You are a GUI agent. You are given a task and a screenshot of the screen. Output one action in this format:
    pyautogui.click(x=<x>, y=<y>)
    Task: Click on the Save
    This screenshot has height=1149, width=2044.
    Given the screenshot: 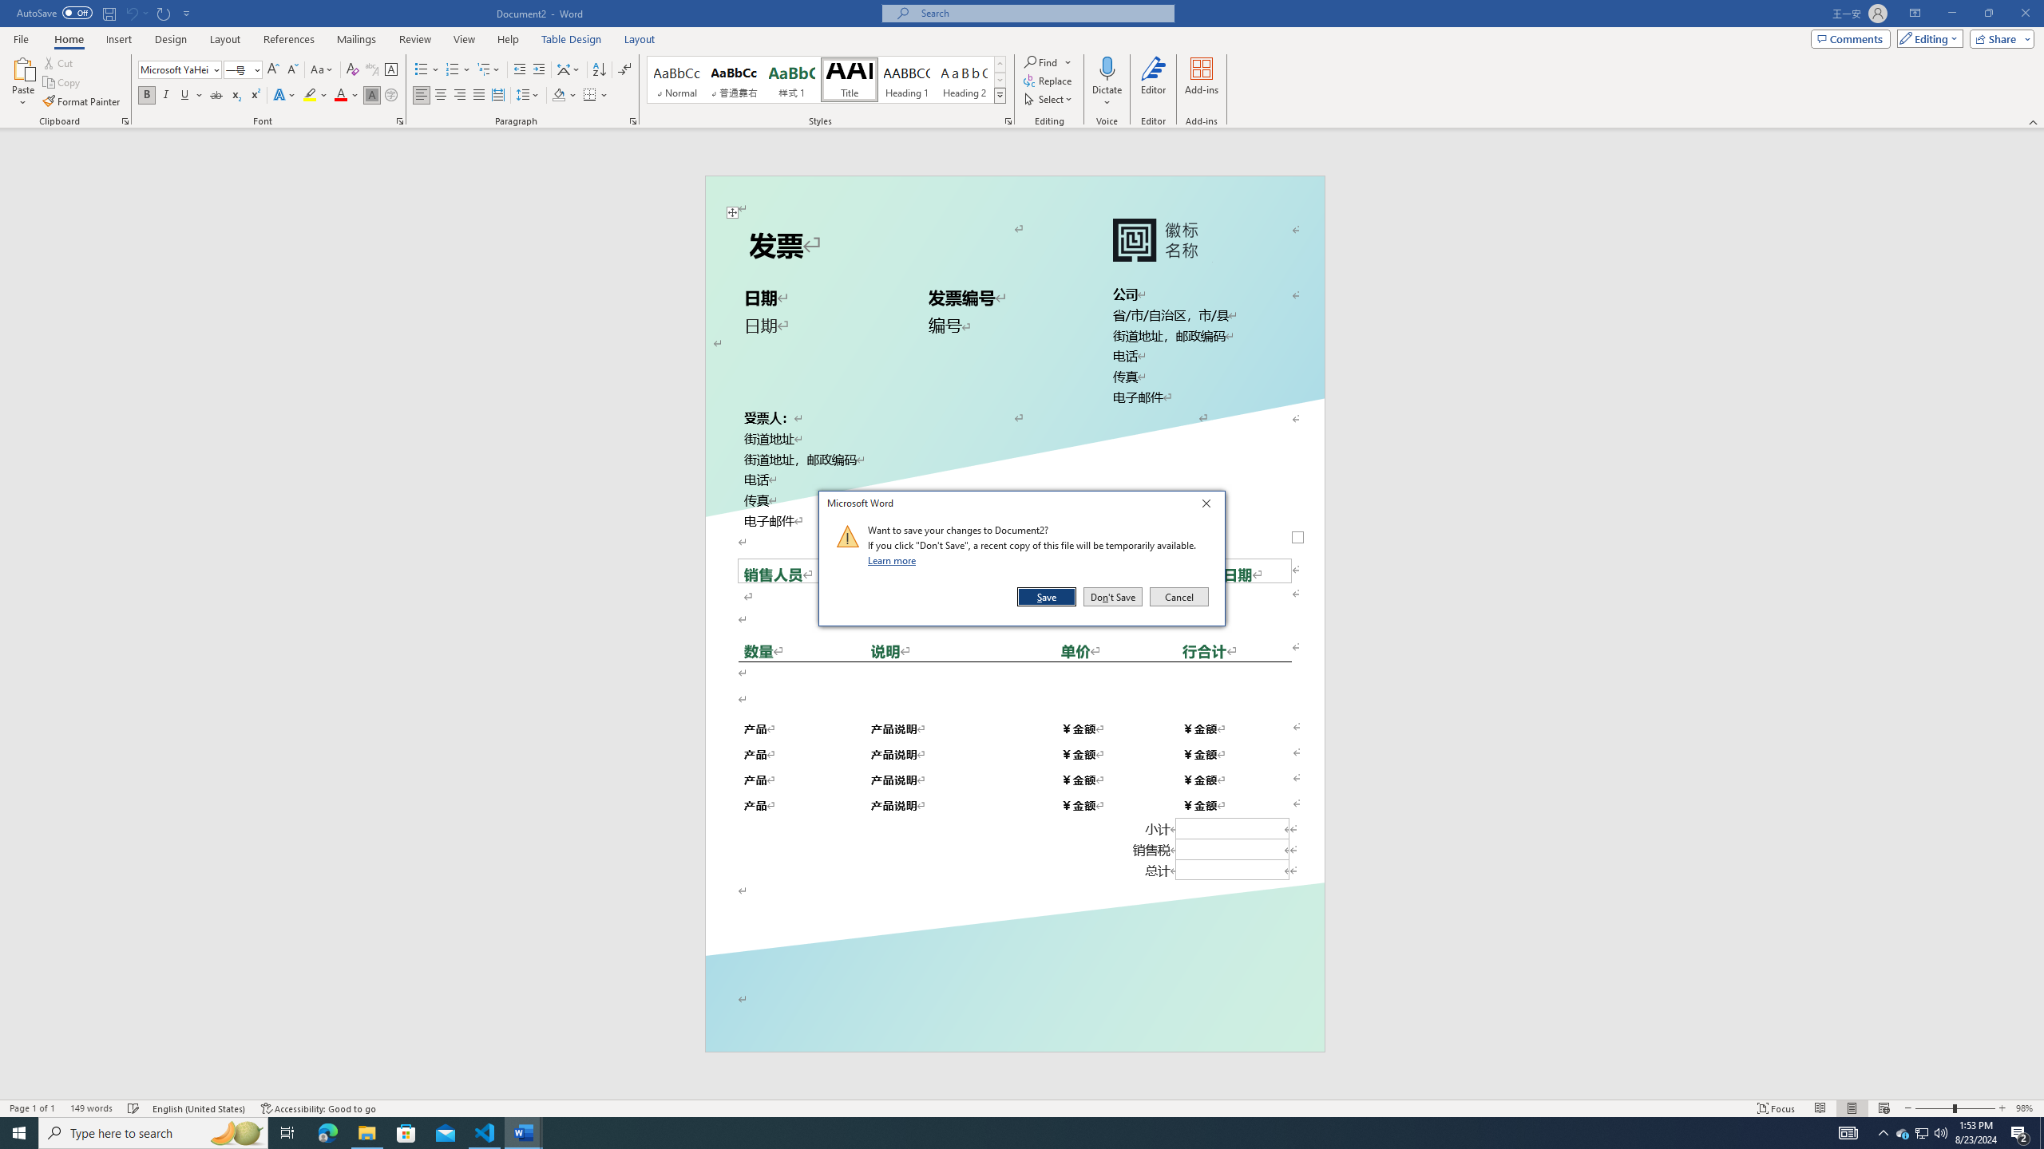 What is the action you would take?
    pyautogui.click(x=1048, y=597)
    